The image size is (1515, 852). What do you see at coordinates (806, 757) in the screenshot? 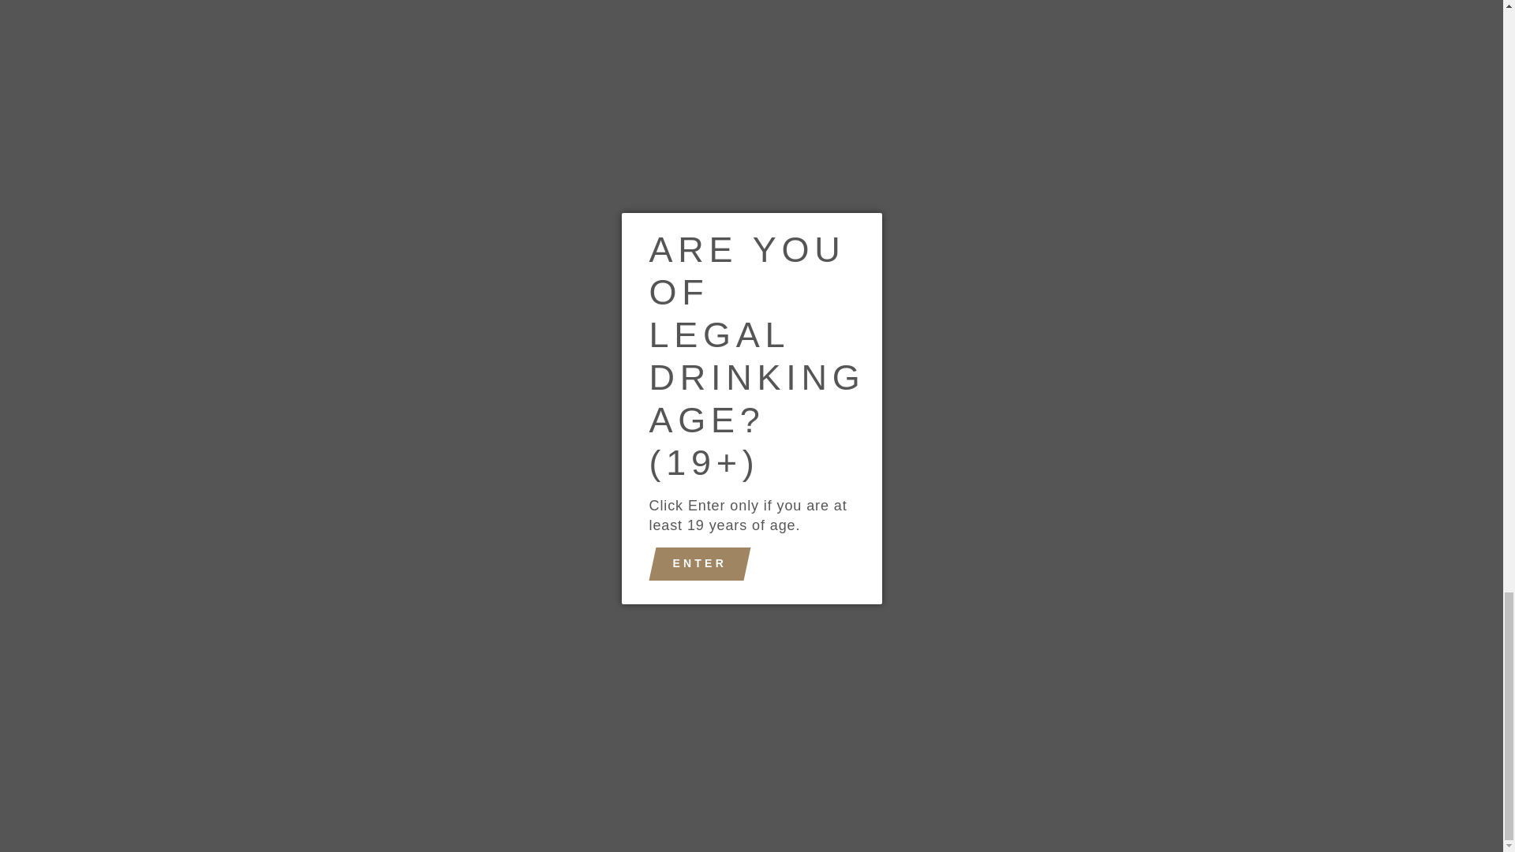
I see `Mastercard` at bounding box center [806, 757].